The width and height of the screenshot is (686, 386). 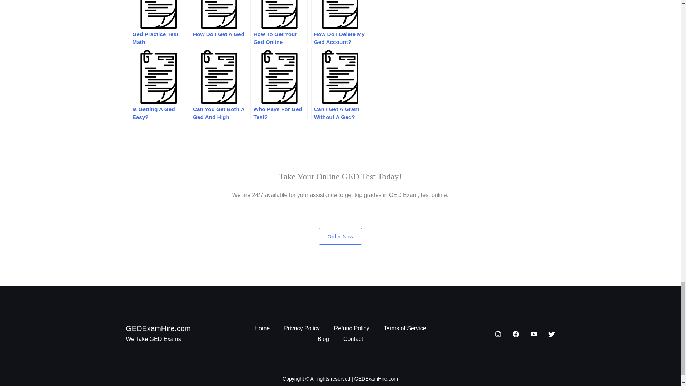 What do you see at coordinates (279, 83) in the screenshot?
I see `Who Pays For Ged Test?` at bounding box center [279, 83].